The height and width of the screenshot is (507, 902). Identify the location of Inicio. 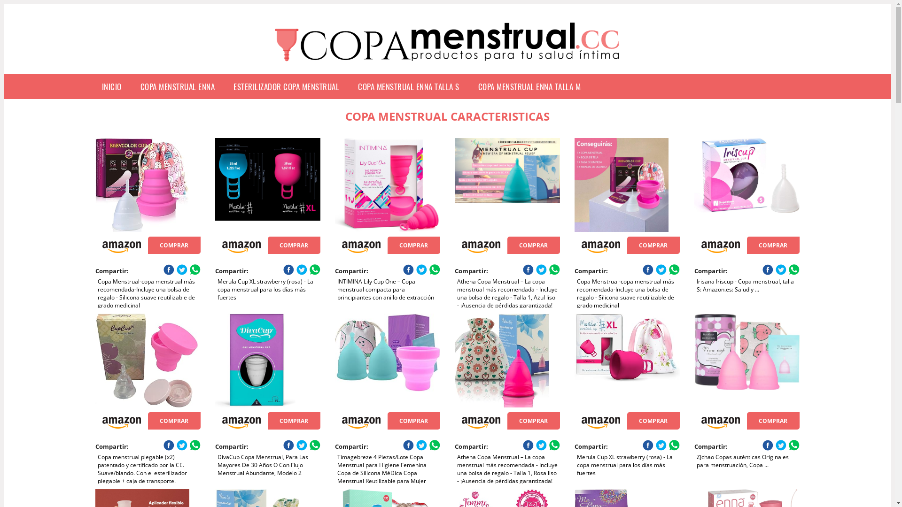
(447, 67).